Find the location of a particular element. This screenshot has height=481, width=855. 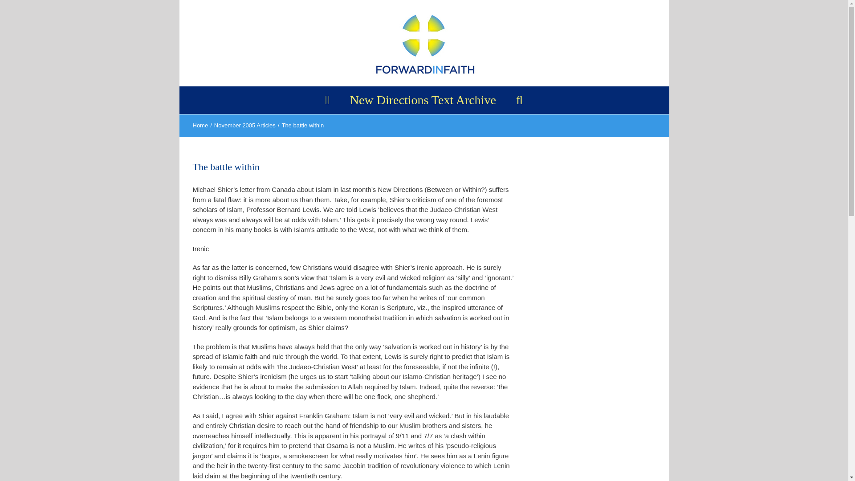

New Directions Directions is located at coordinates (423, 100).